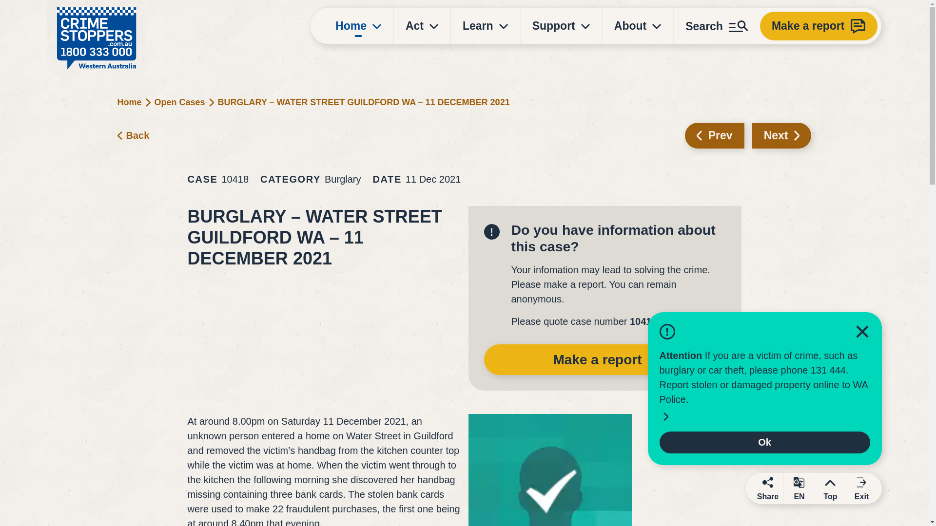  What do you see at coordinates (638, 26) in the screenshot?
I see `About` at bounding box center [638, 26].